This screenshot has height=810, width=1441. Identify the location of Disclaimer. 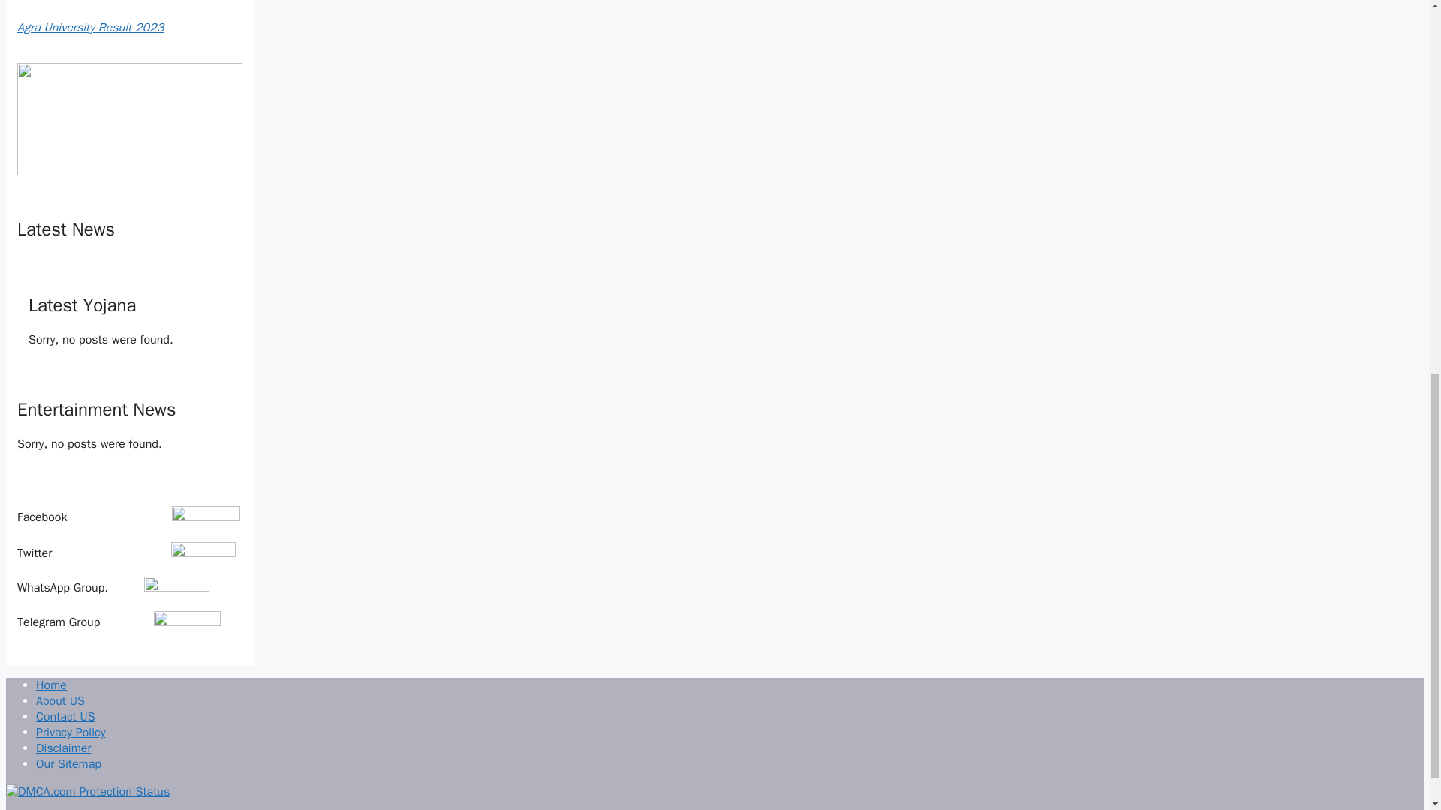
(63, 748).